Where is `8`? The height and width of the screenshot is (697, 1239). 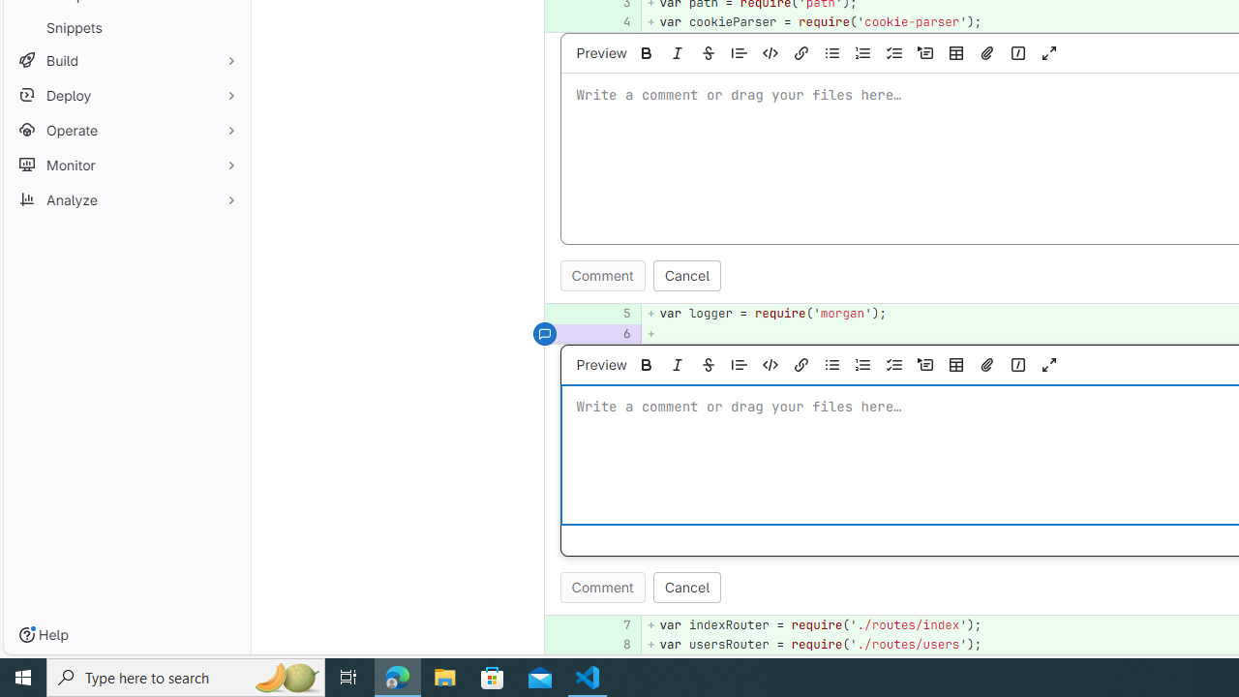
8 is located at coordinates (614, 645).